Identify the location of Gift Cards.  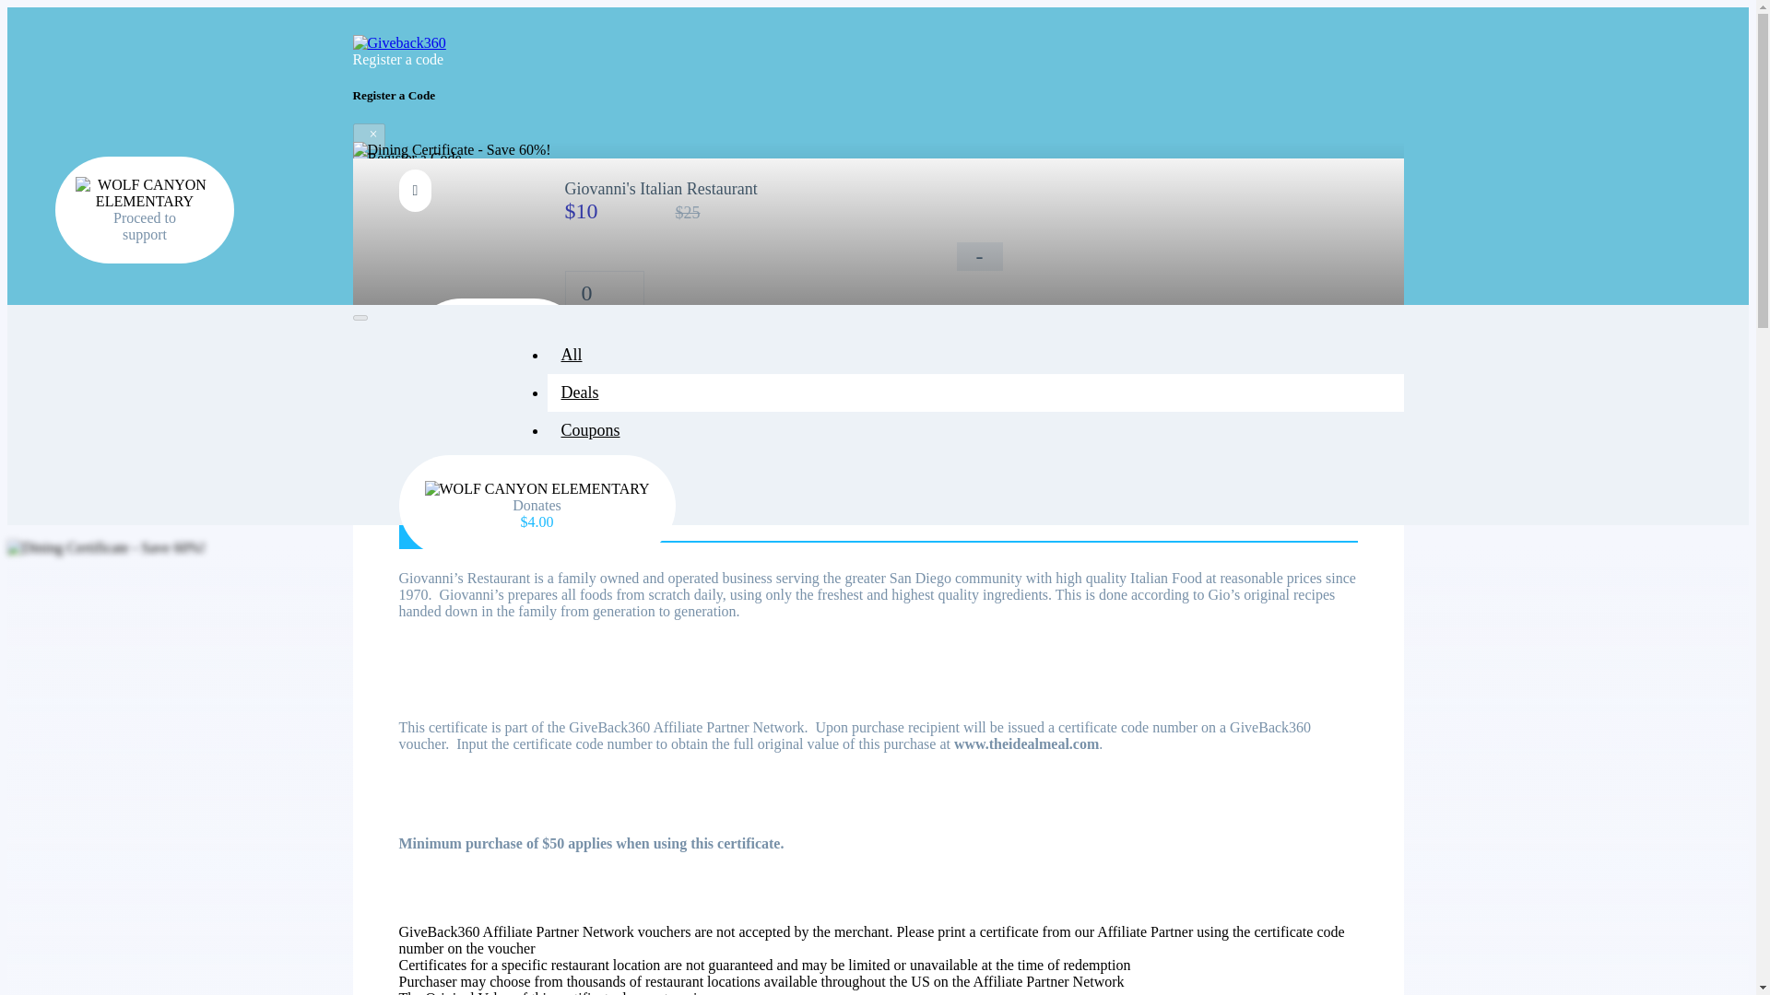
(596, 505).